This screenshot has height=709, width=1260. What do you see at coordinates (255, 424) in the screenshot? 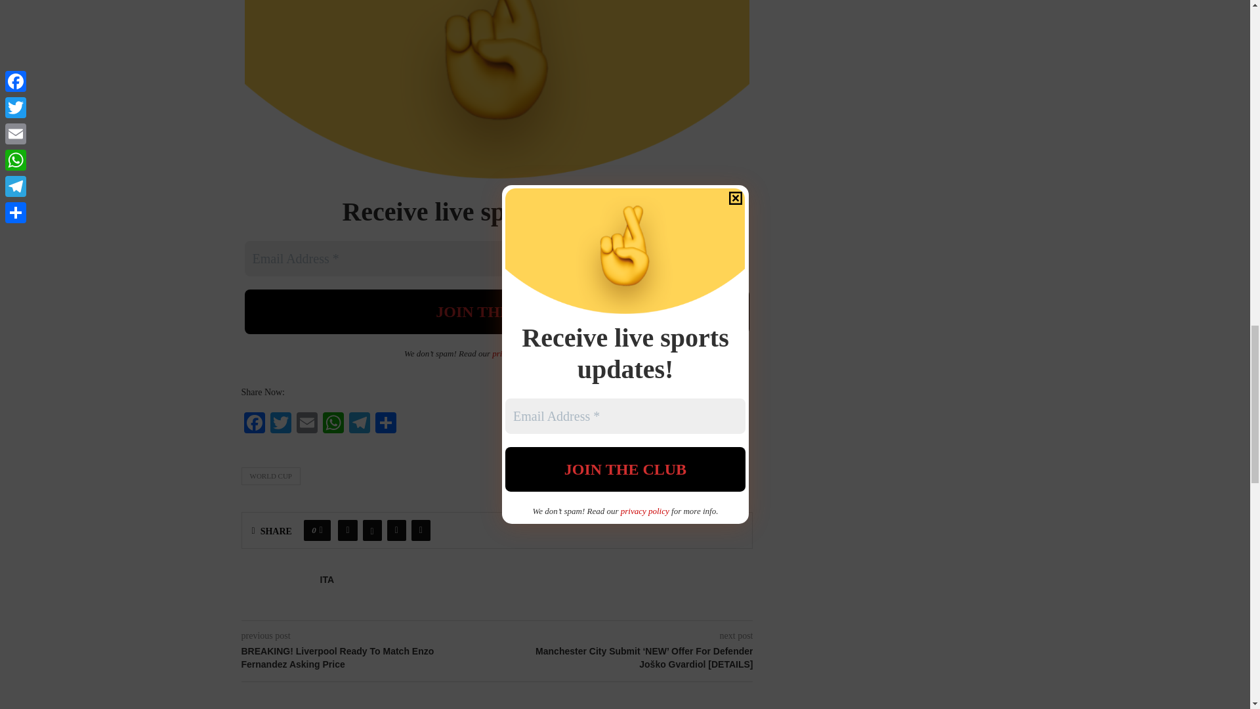
I see `Facebook` at bounding box center [255, 424].